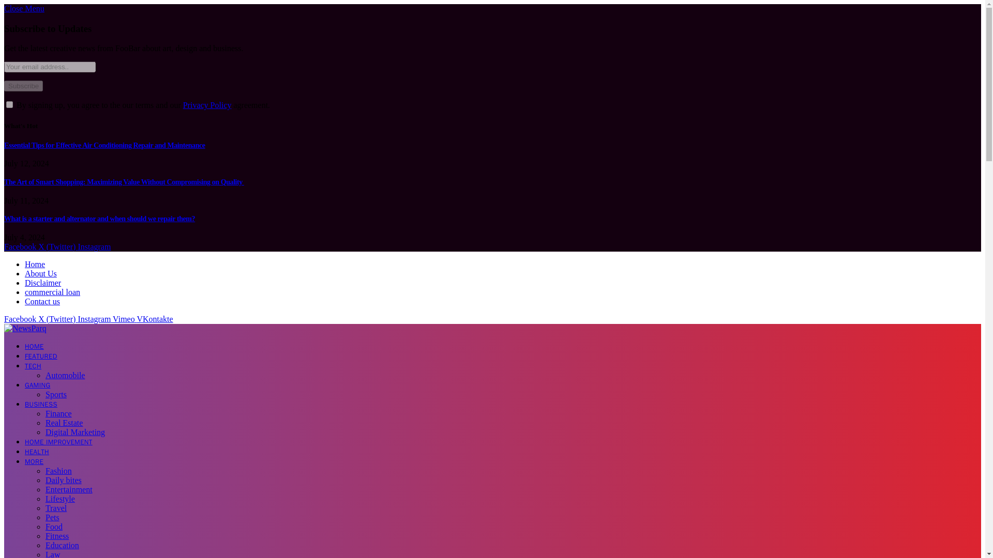 Image resolution: width=993 pixels, height=558 pixels. What do you see at coordinates (25, 328) in the screenshot?
I see `NewsParq` at bounding box center [25, 328].